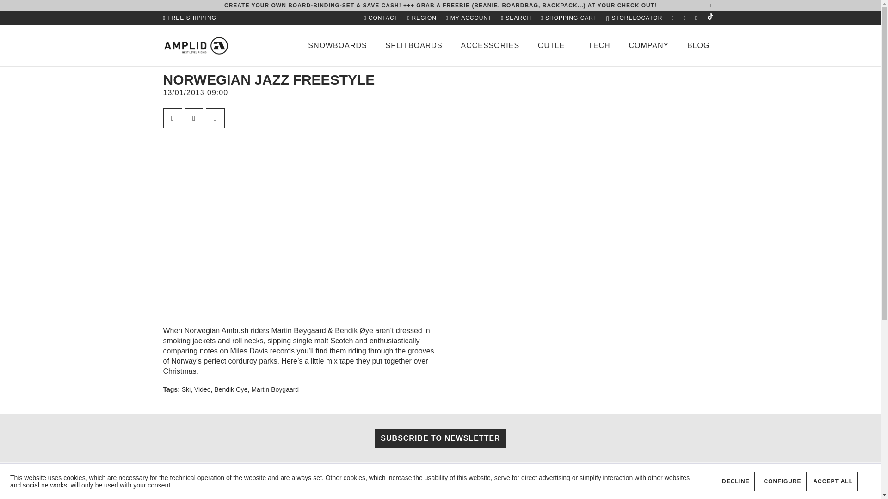  What do you see at coordinates (516, 18) in the screenshot?
I see `SEARCH` at bounding box center [516, 18].